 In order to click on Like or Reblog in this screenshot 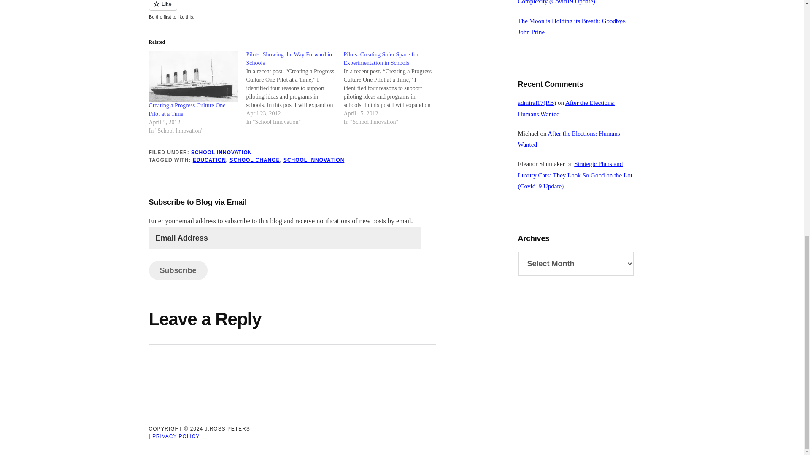, I will do `click(292, 10)`.